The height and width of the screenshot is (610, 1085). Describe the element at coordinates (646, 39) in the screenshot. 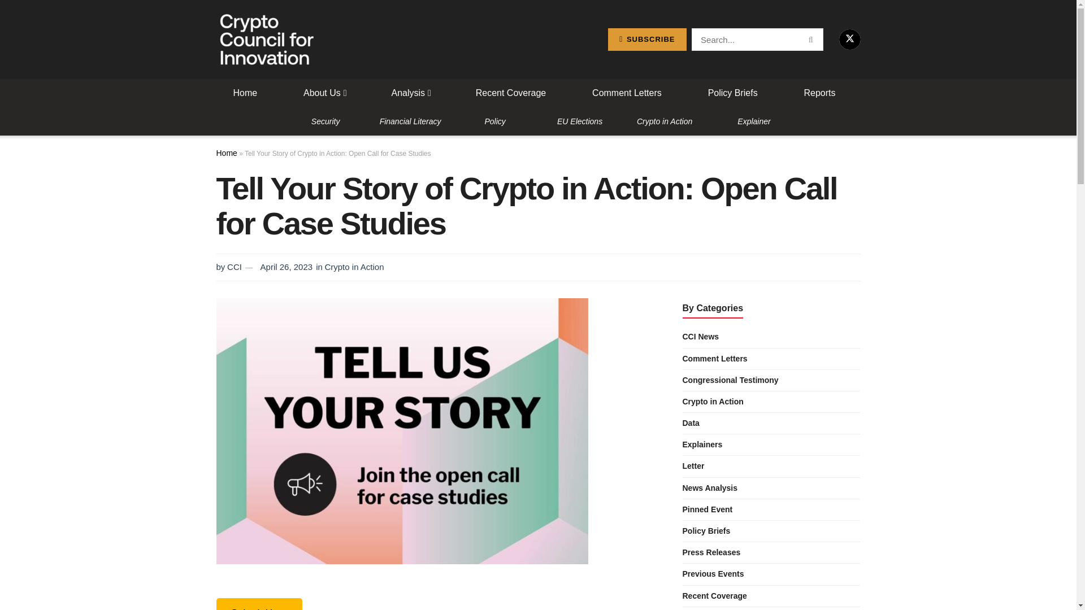

I see `SUBSCRIBE` at that location.